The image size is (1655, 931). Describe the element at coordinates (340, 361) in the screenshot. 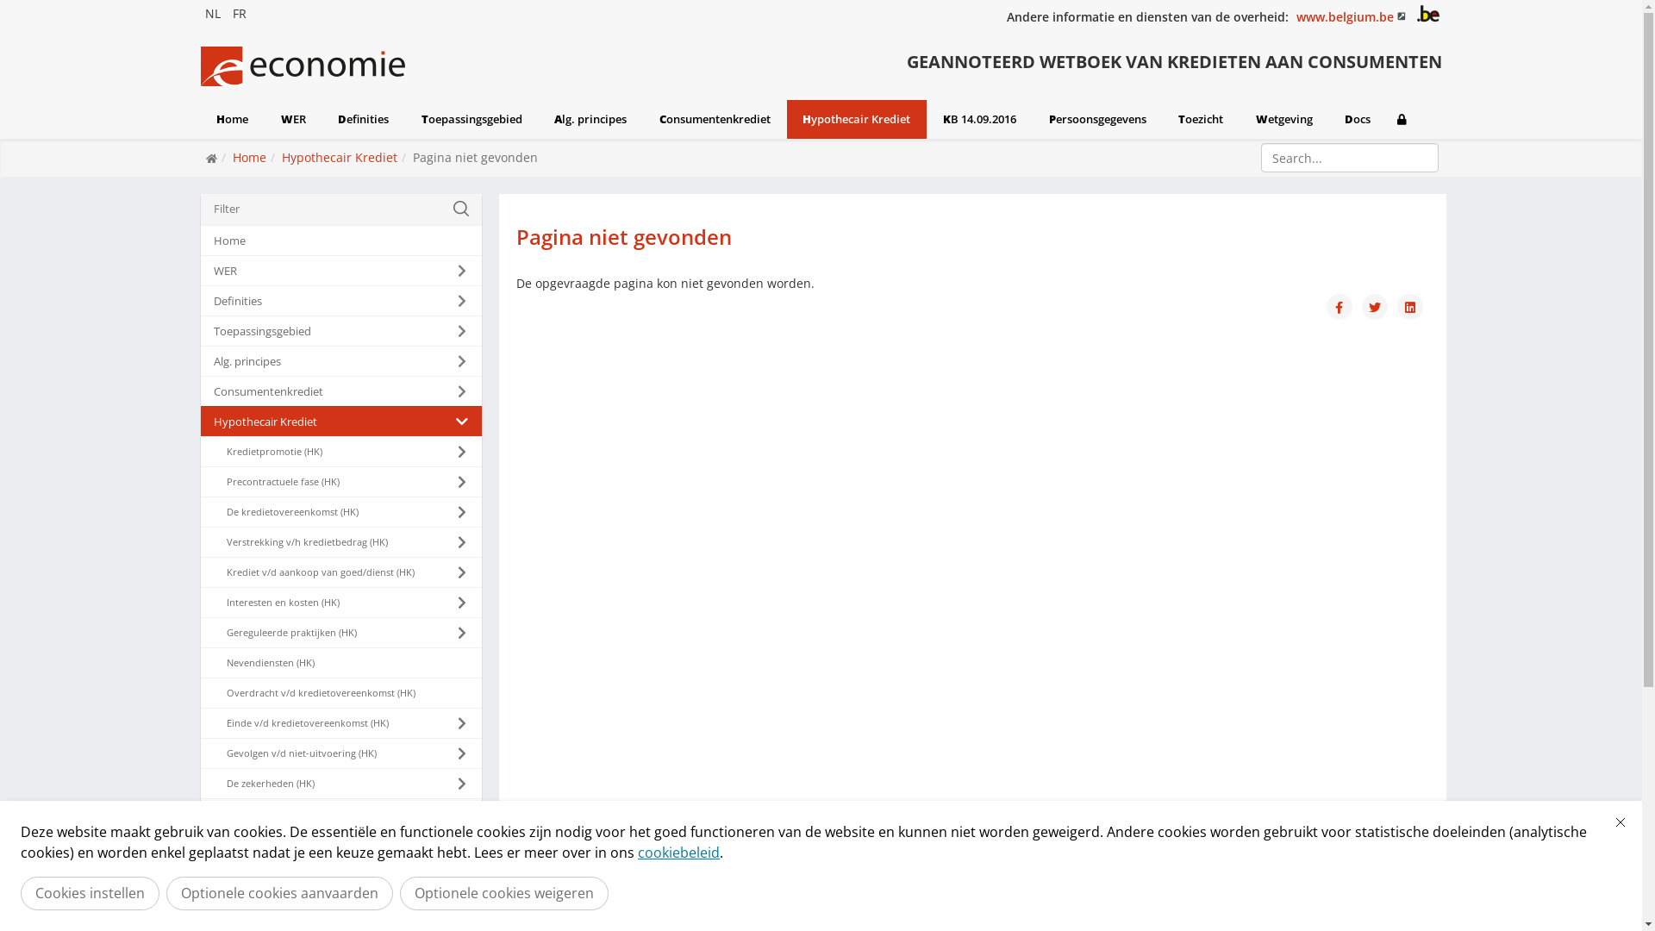

I see `Alg. principes` at that location.